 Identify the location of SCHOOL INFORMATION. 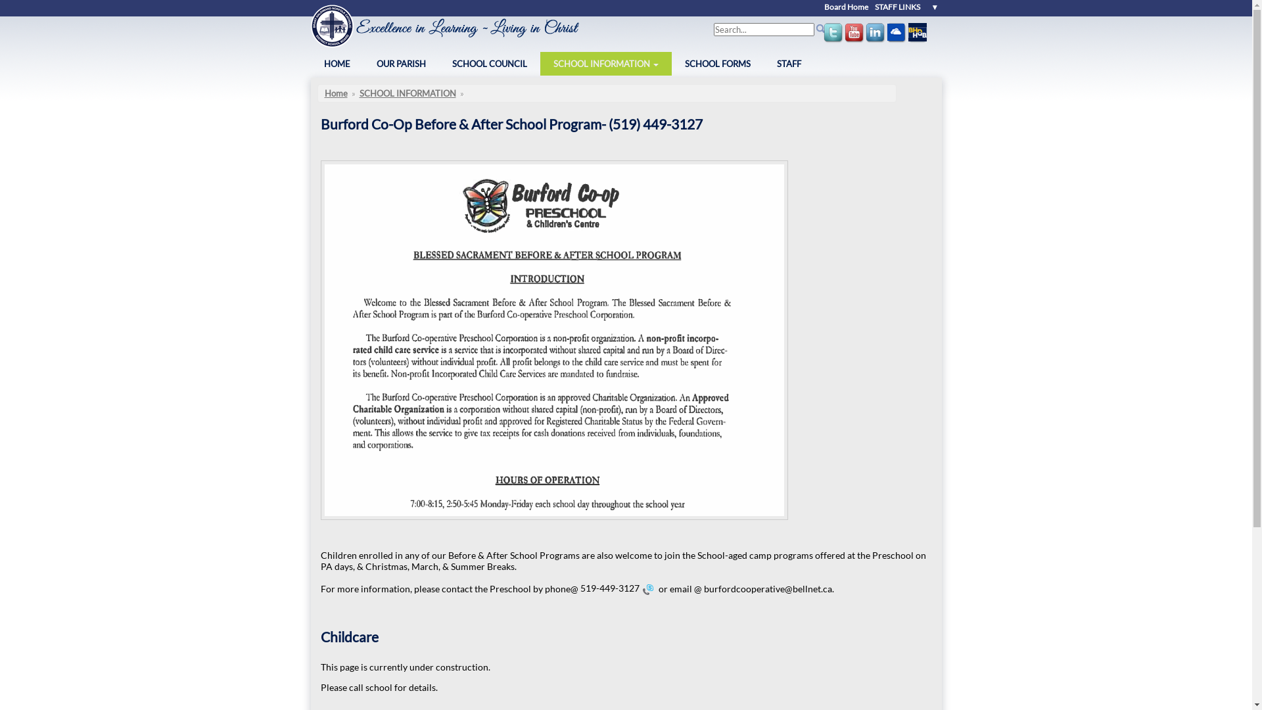
(408, 93).